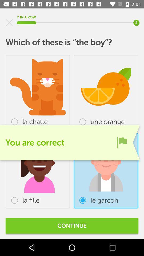 The width and height of the screenshot is (144, 256). I want to click on flag, so click(122, 142).